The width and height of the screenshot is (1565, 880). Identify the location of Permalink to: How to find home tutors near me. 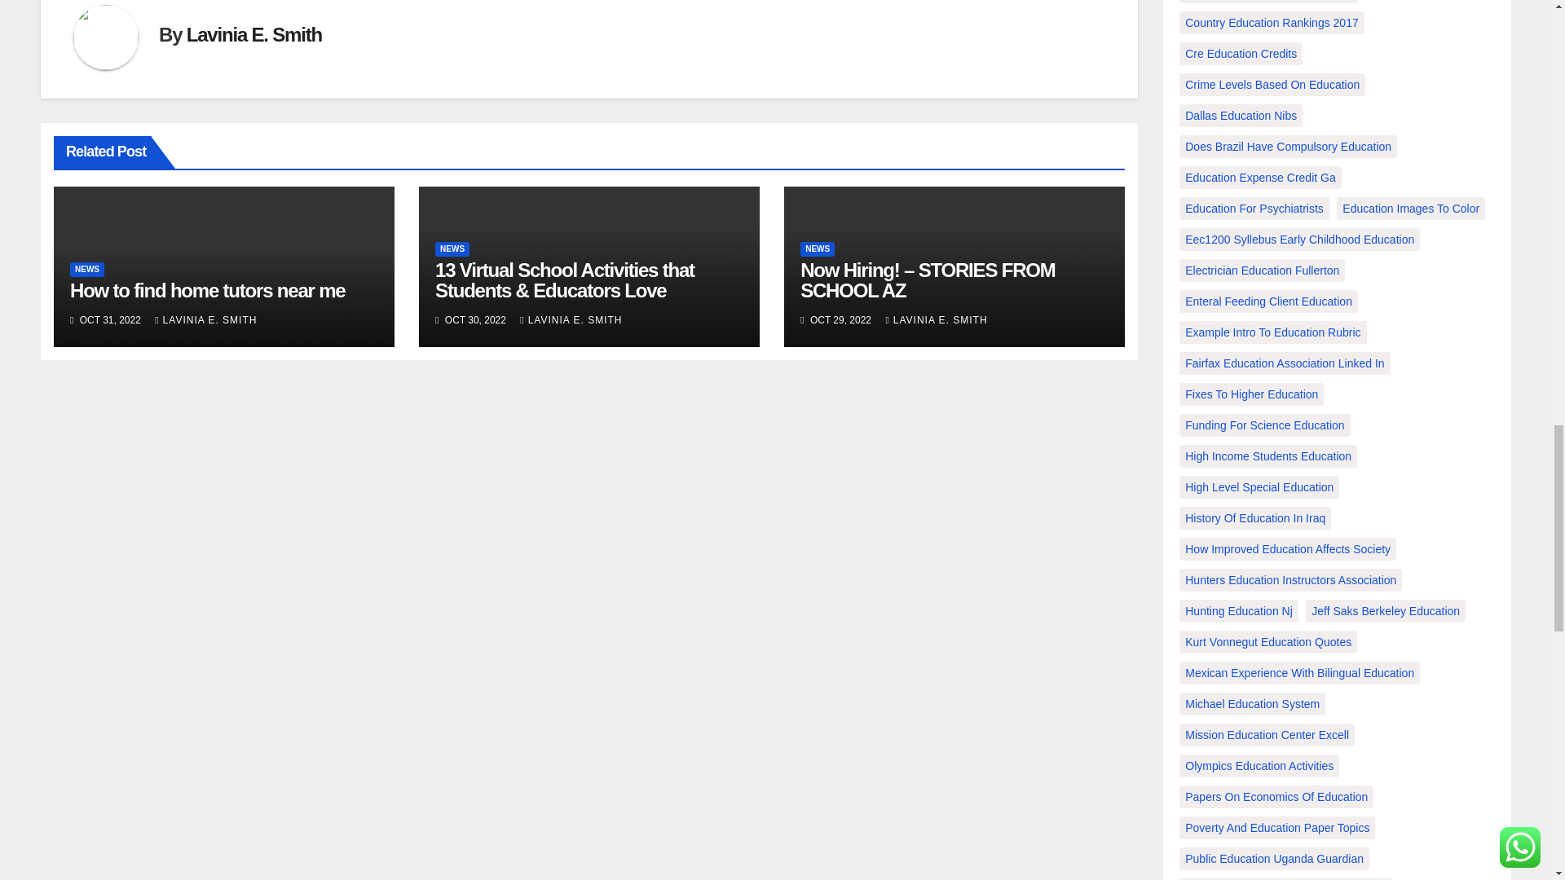
(207, 290).